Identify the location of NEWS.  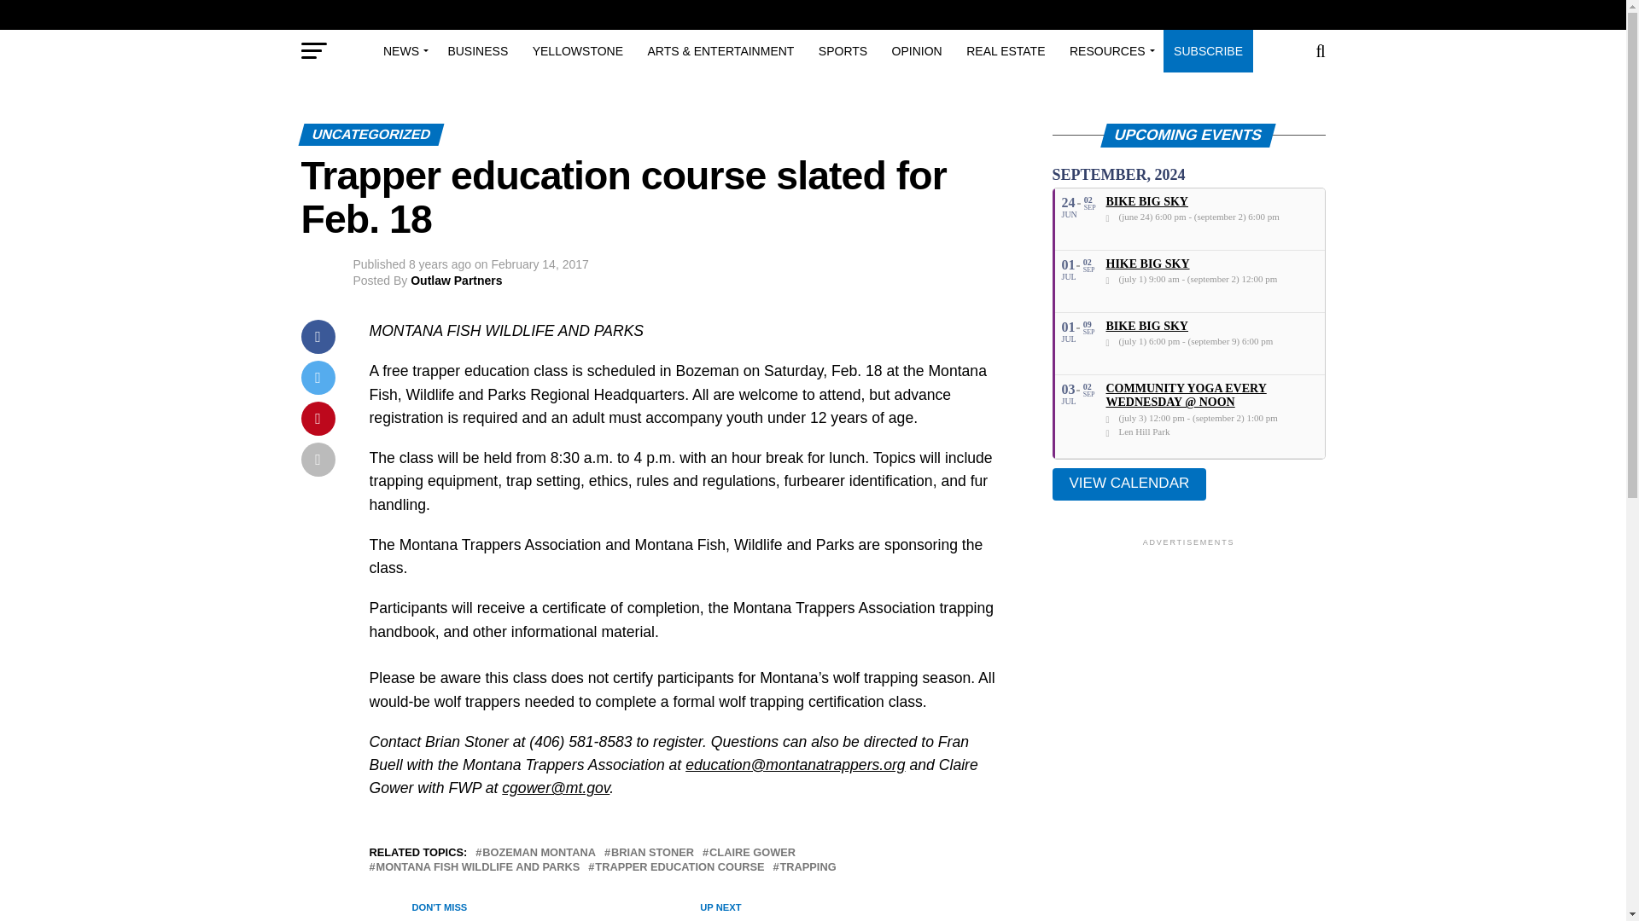
(403, 51).